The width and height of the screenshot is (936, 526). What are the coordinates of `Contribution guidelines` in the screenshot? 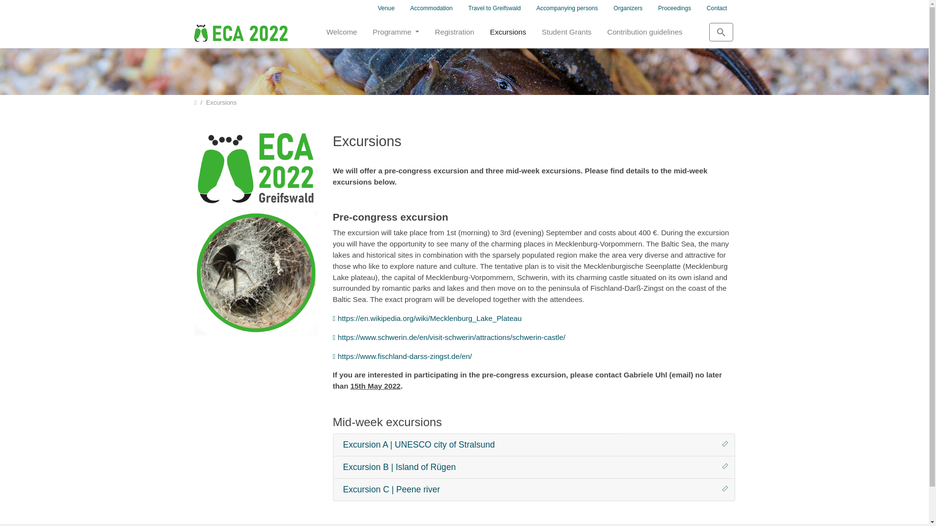 It's located at (644, 32).